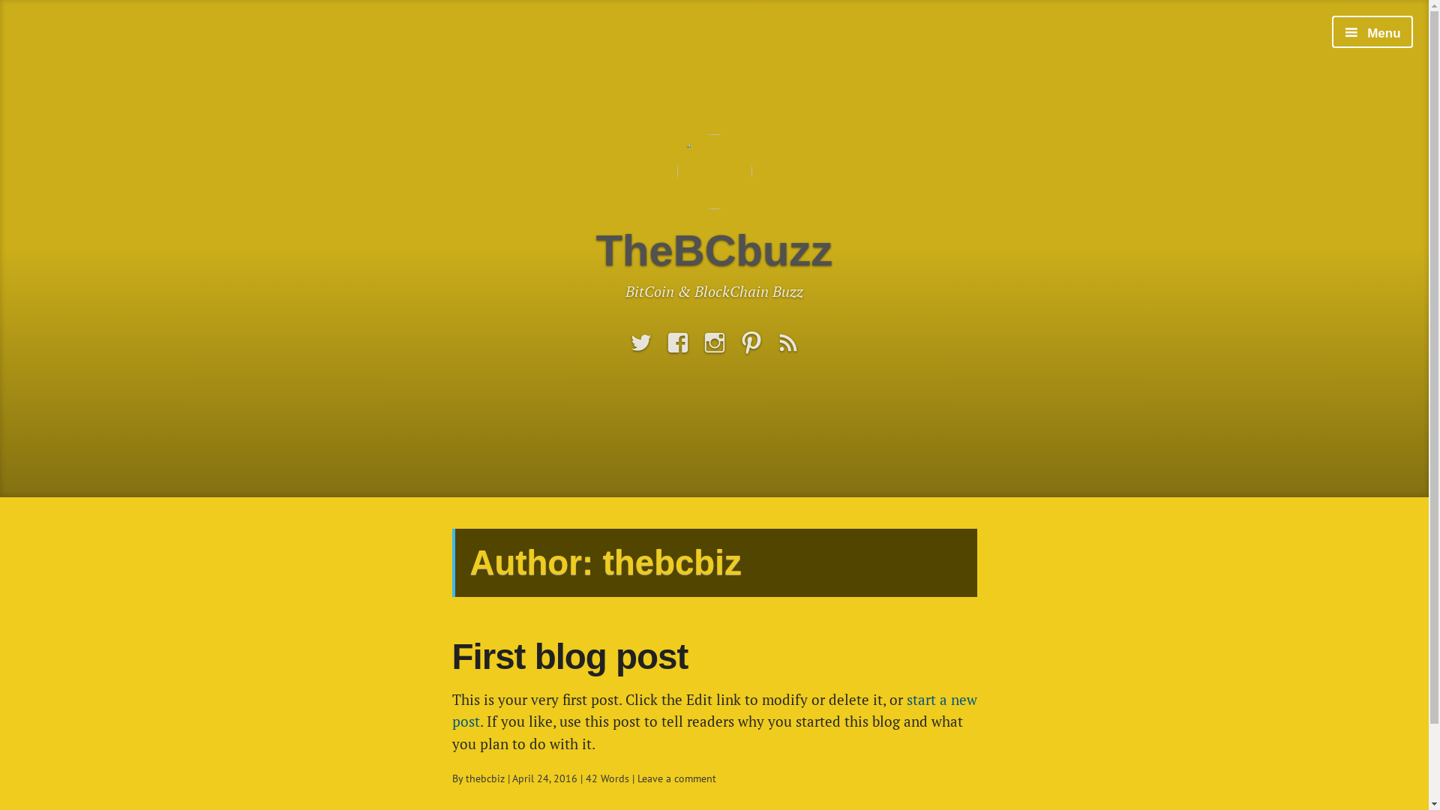 This screenshot has height=810, width=1440. Describe the element at coordinates (715, 249) in the screenshot. I see `TheBCbuzz` at that location.